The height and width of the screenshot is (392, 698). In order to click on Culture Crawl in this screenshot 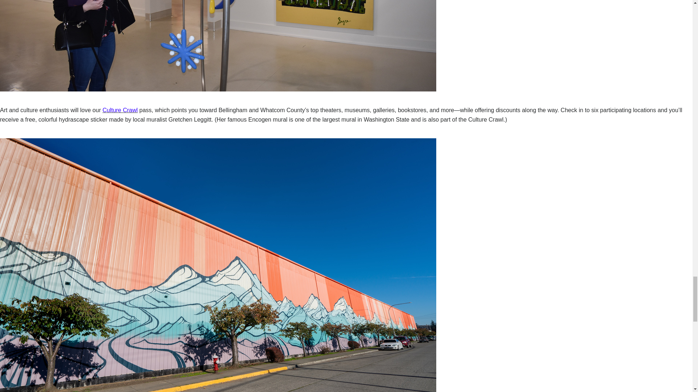, I will do `click(120, 110)`.